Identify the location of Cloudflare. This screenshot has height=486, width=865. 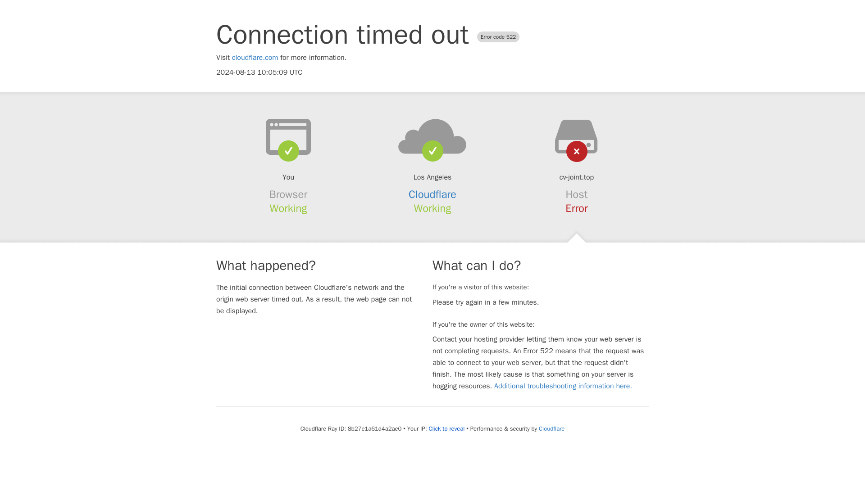
(432, 194).